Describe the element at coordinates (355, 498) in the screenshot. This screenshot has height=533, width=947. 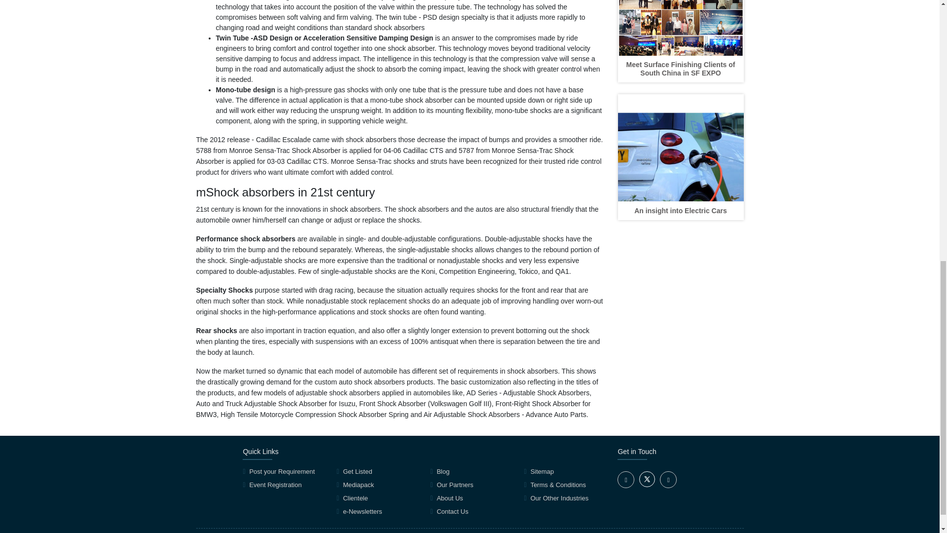
I see `Clientele` at that location.